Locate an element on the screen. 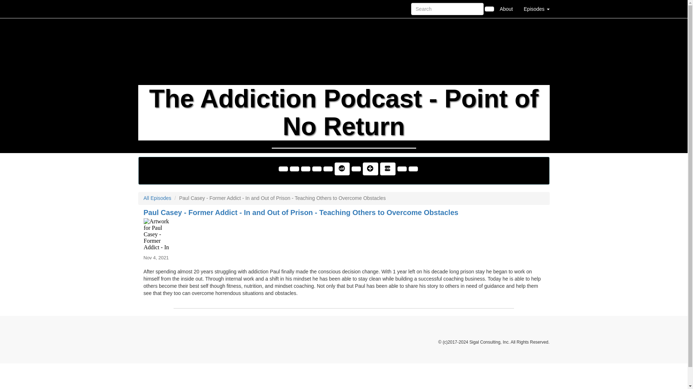 This screenshot has height=389, width=693. Home Page is located at coordinates (153, 9).